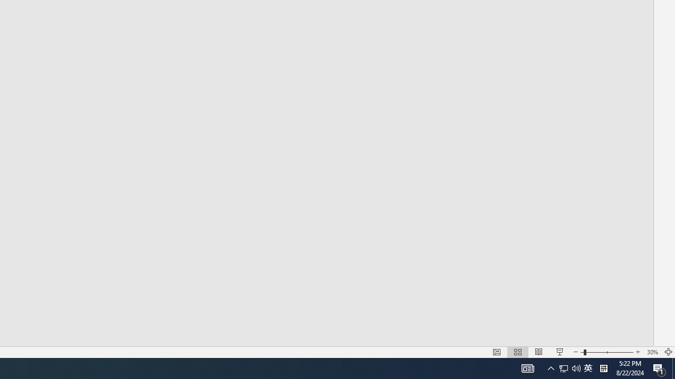 Image resolution: width=675 pixels, height=379 pixels. I want to click on Zoom to Fit , so click(669, 352).